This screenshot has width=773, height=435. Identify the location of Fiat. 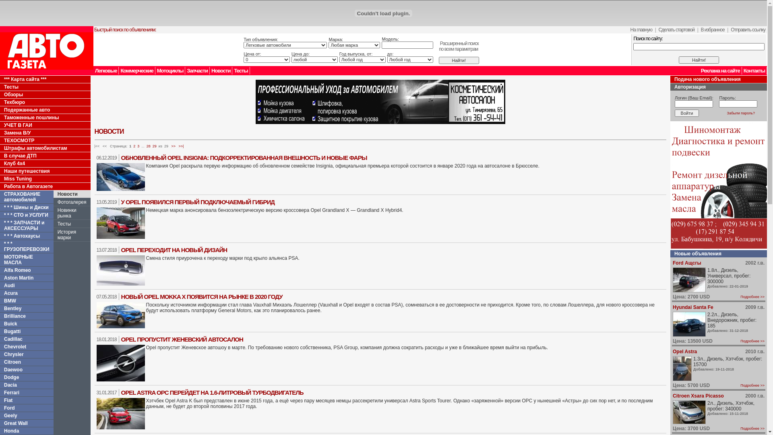
(8, 400).